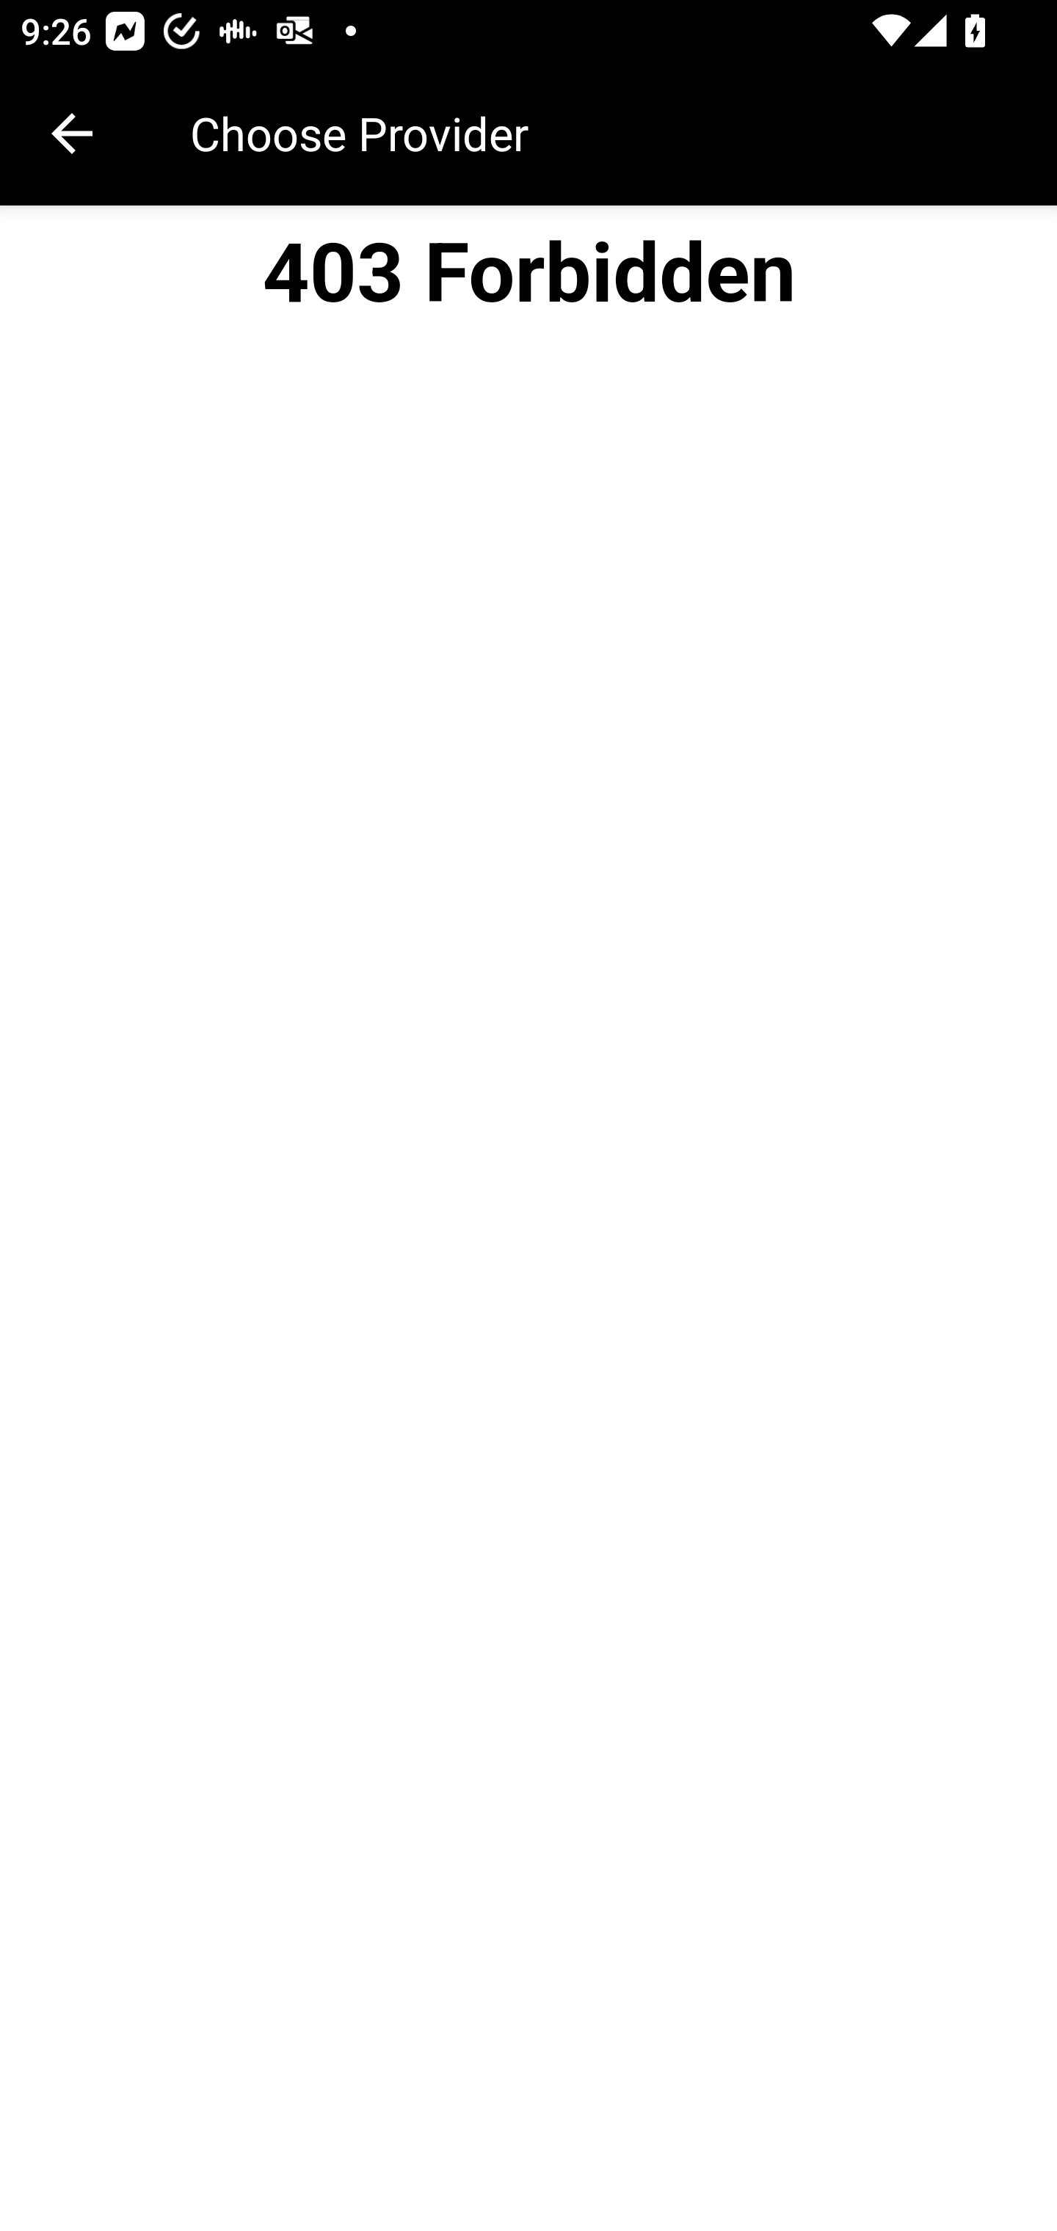 The image size is (1057, 2231). Describe the element at coordinates (72, 134) in the screenshot. I see `Navigate up` at that location.